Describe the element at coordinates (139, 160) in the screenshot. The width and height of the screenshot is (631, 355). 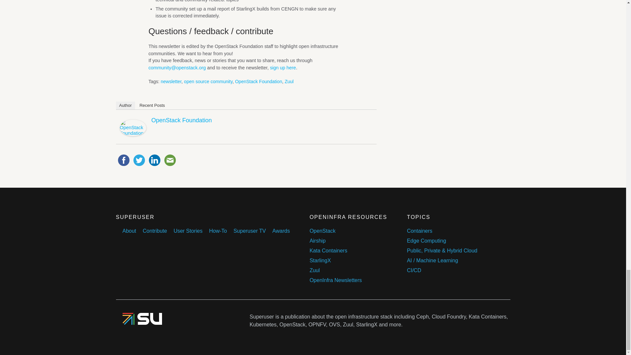
I see `twitter` at that location.